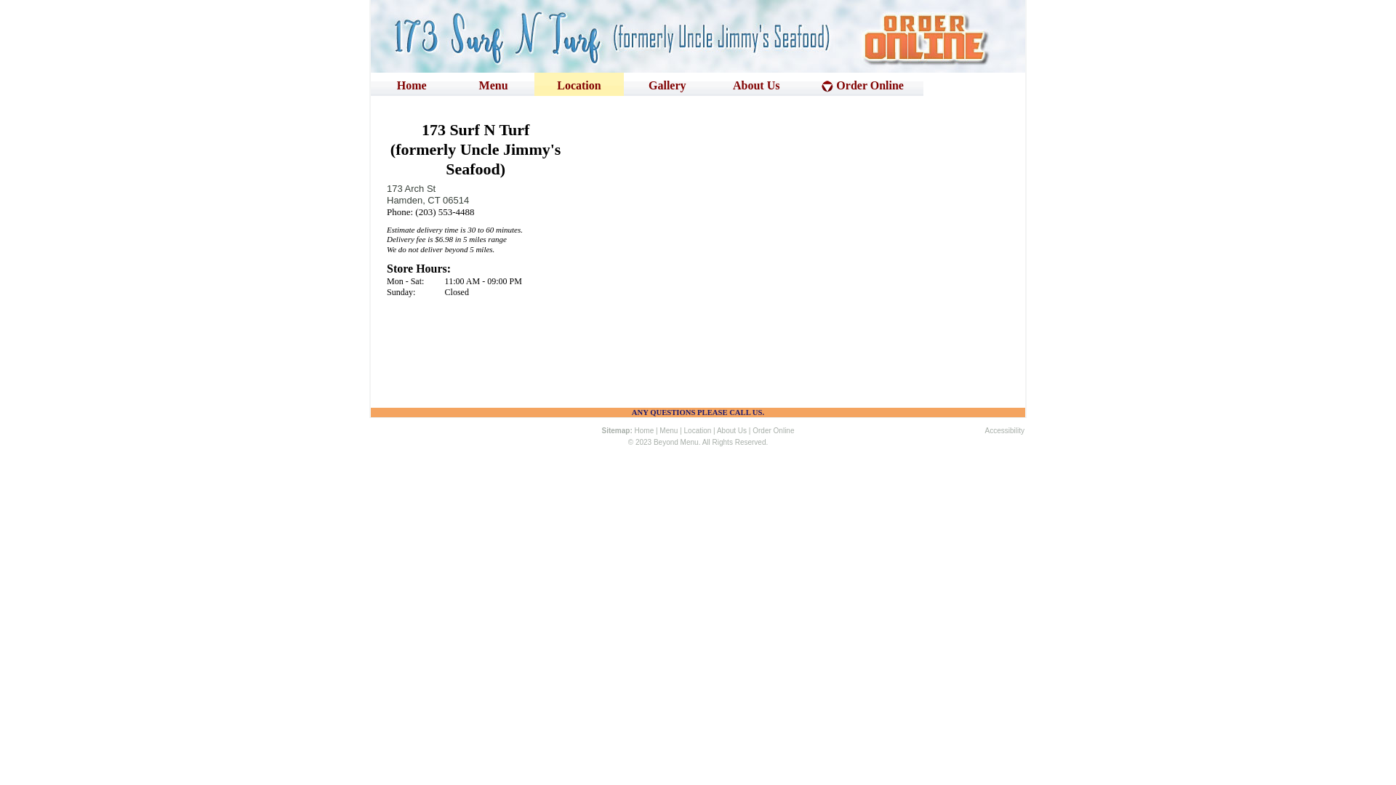  I want to click on Accessibility, so click(1005, 435).